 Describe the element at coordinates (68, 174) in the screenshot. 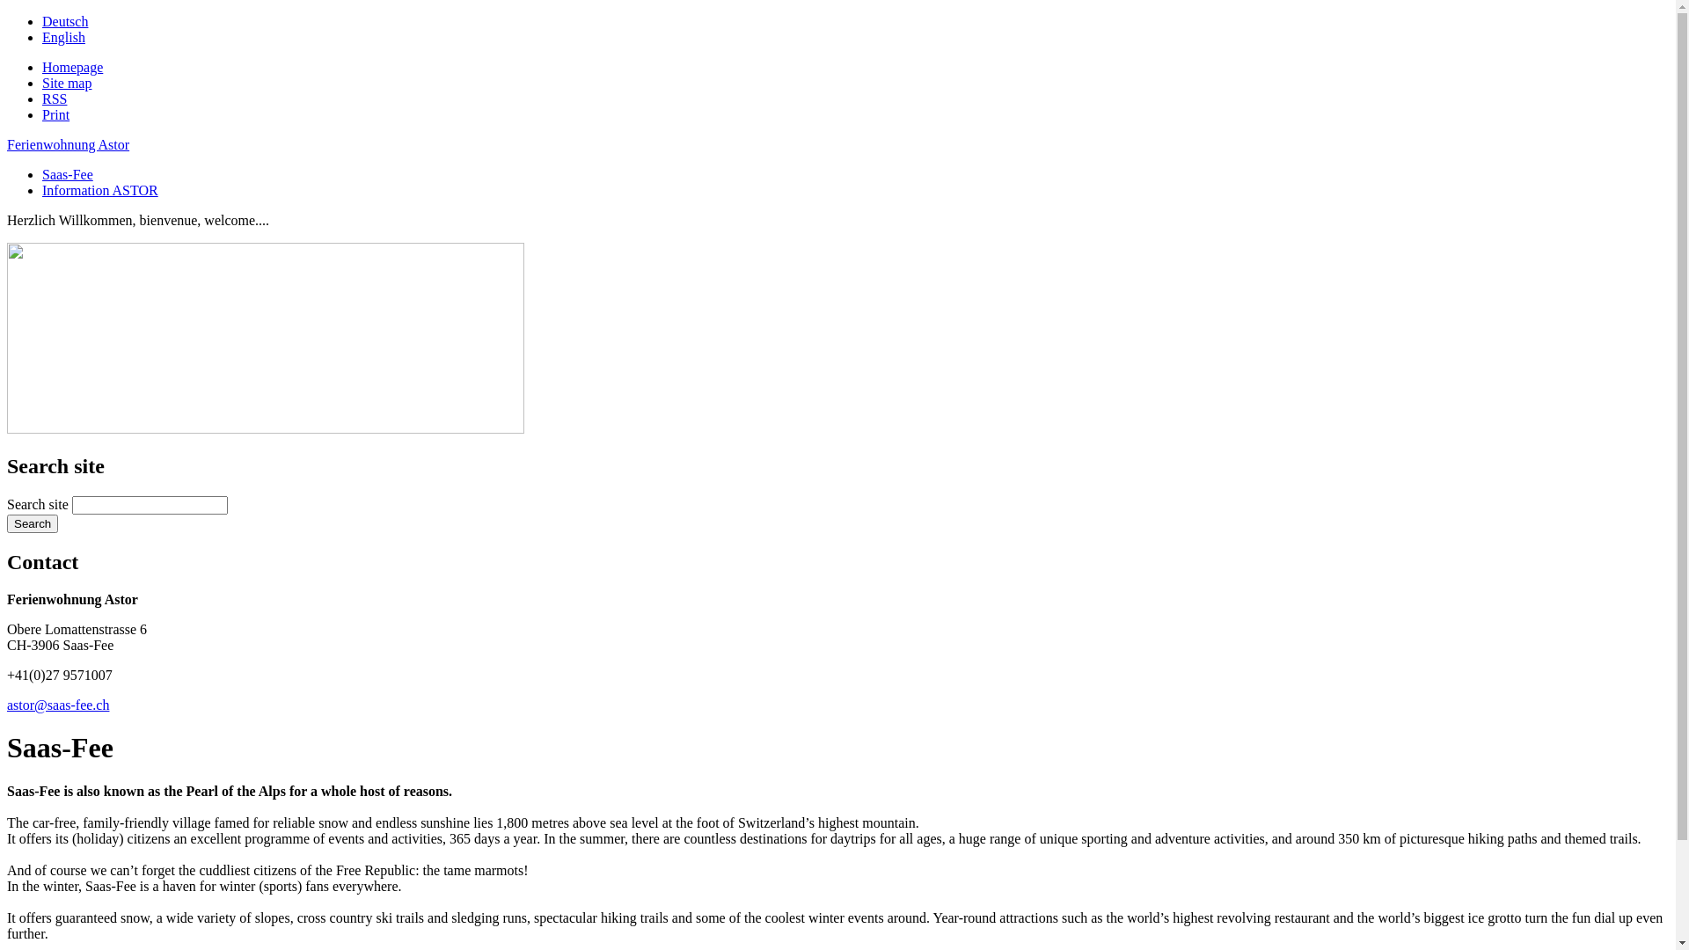

I see `Saas-Fee` at that location.